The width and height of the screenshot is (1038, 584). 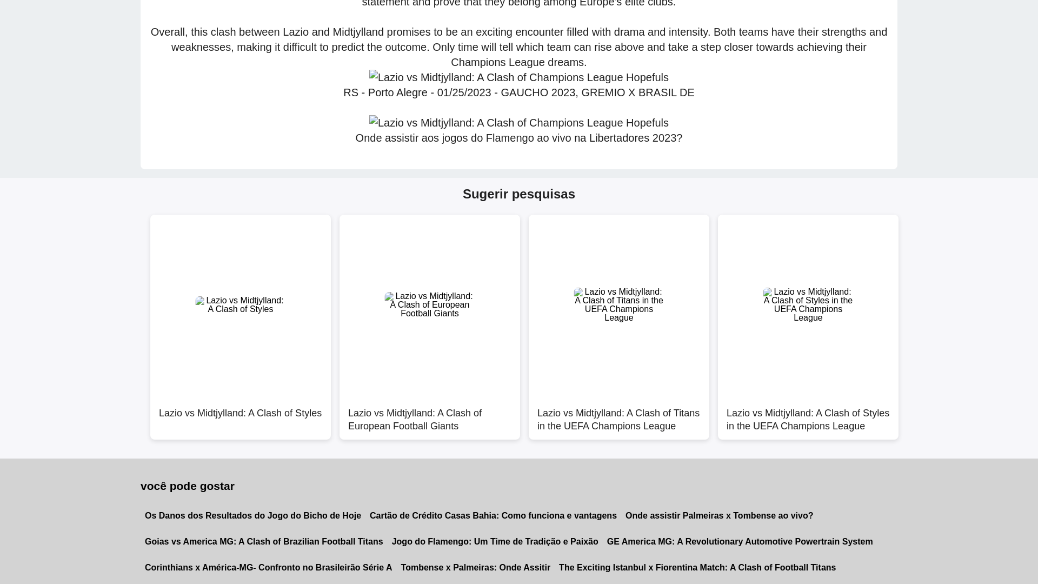 I want to click on GE America MG: A Revolutionary Automotive Powertrain System, so click(x=740, y=542).